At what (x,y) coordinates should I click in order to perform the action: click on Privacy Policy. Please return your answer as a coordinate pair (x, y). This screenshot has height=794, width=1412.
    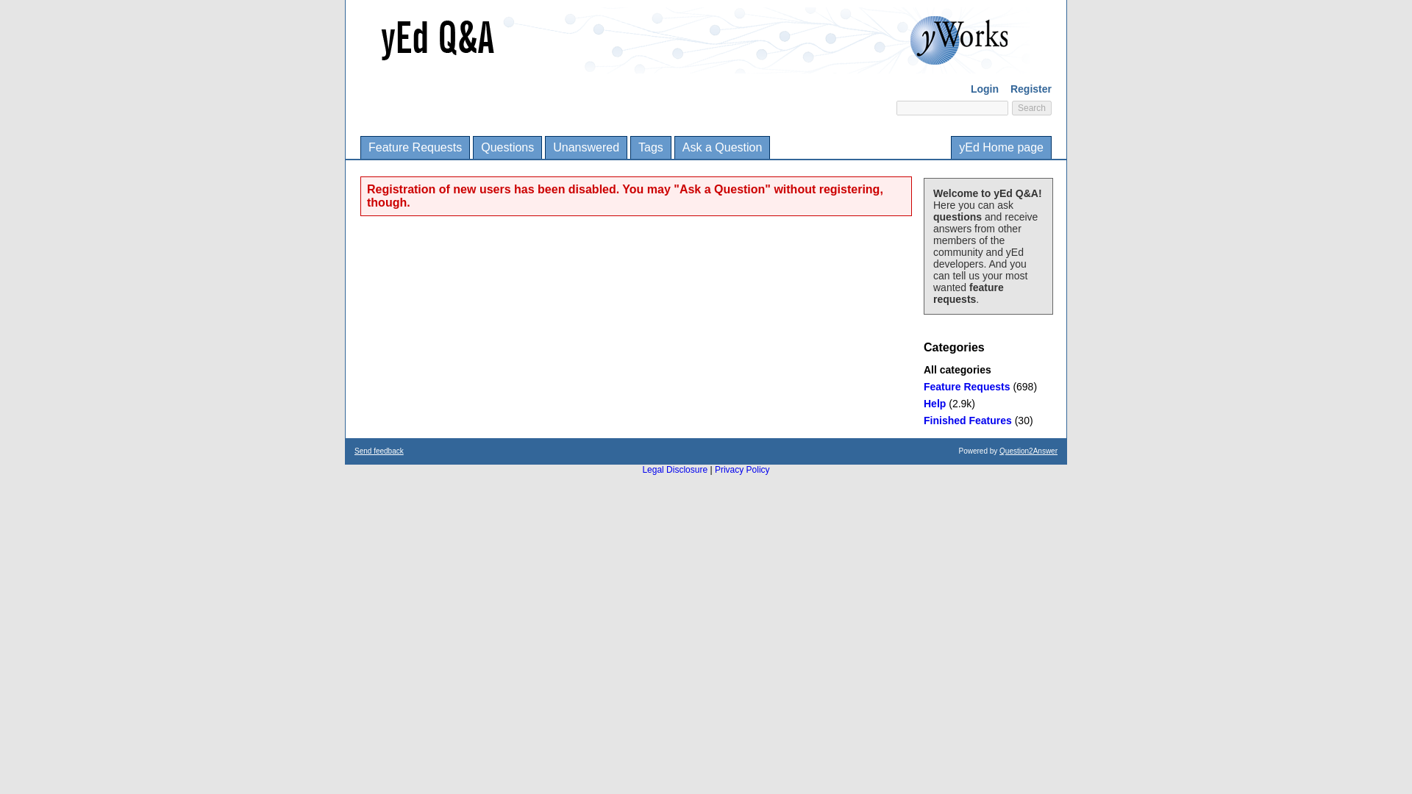
    Looking at the image, I should click on (741, 469).